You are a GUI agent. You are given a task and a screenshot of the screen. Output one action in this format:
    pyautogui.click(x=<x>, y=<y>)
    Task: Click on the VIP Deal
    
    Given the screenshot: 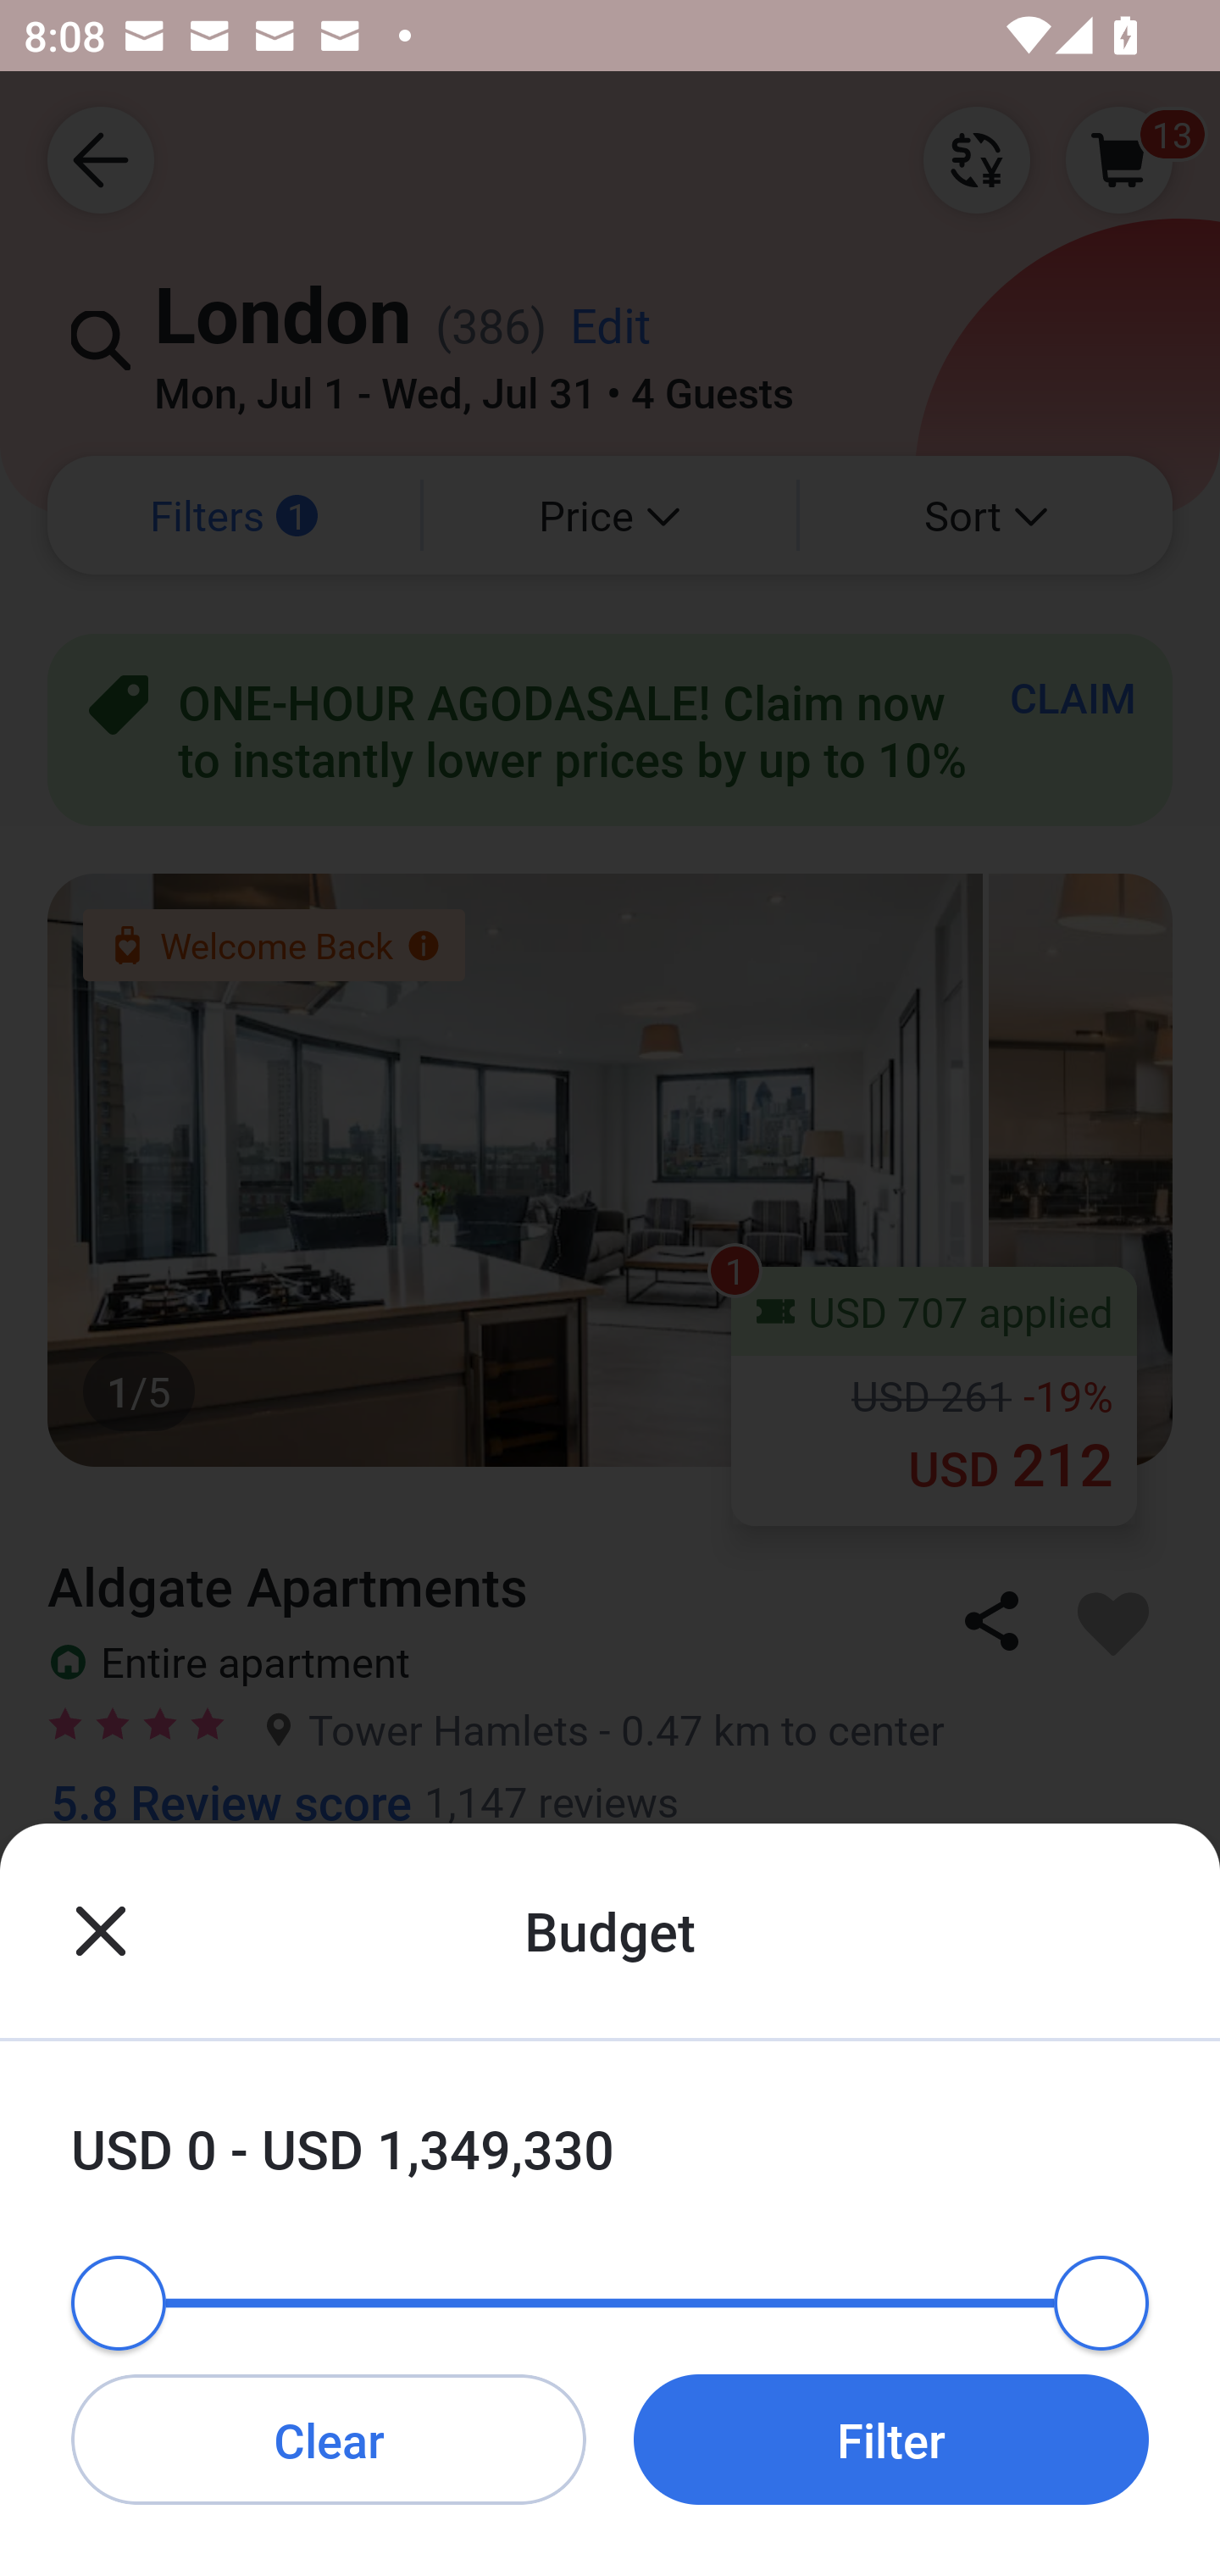 What is the action you would take?
    pyautogui.click(x=610, y=2351)
    